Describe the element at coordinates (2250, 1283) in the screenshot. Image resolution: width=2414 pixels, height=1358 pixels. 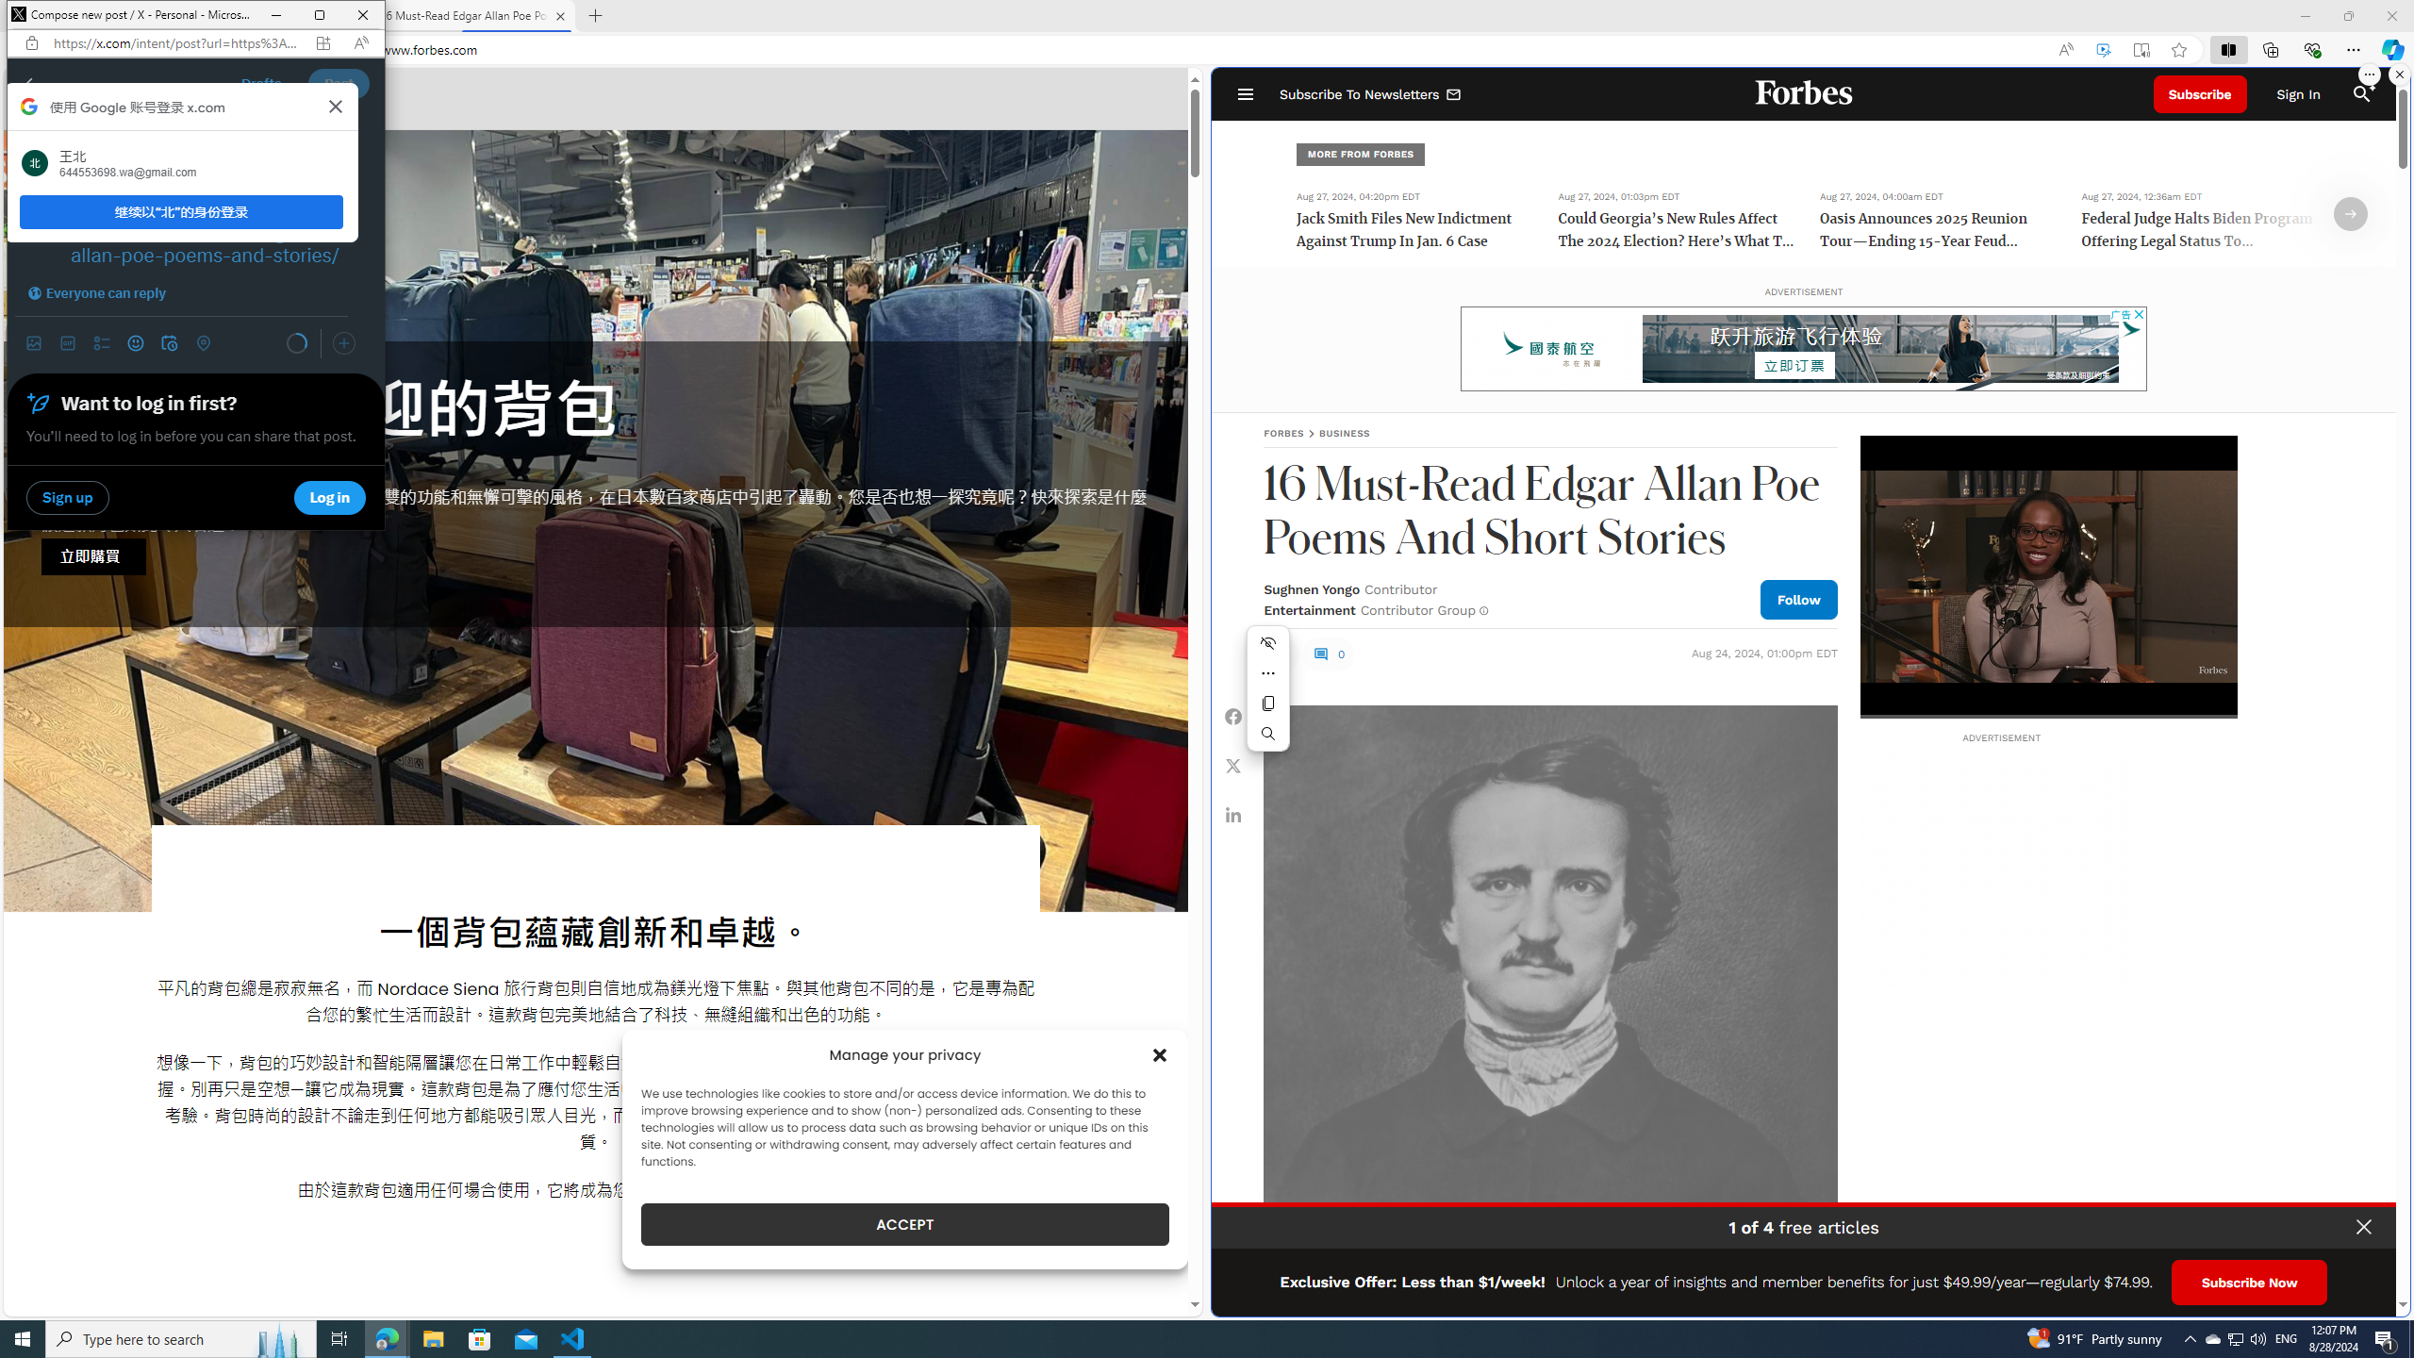
I see `Subscribe Now` at that location.